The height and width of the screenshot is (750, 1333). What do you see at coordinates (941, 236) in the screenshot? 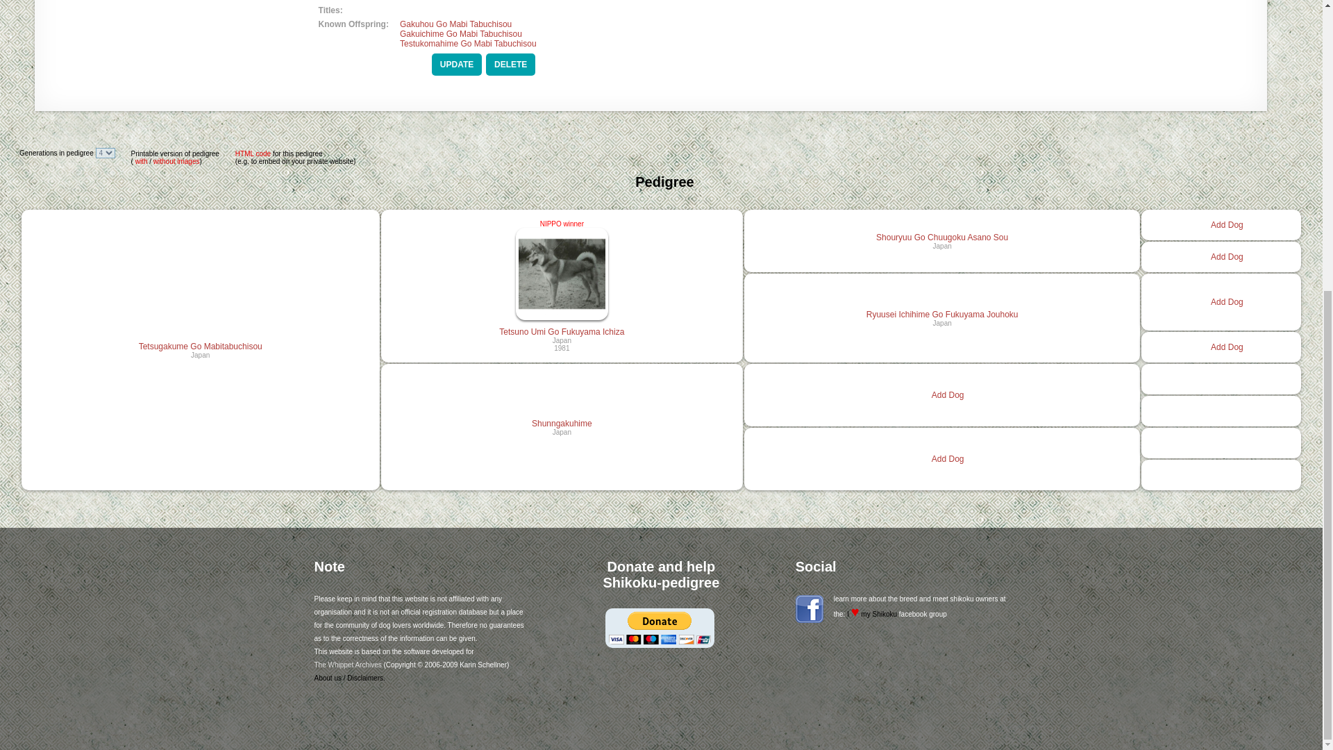
I see `Shouryuu Go Chuugoku Asano Sou` at bounding box center [941, 236].